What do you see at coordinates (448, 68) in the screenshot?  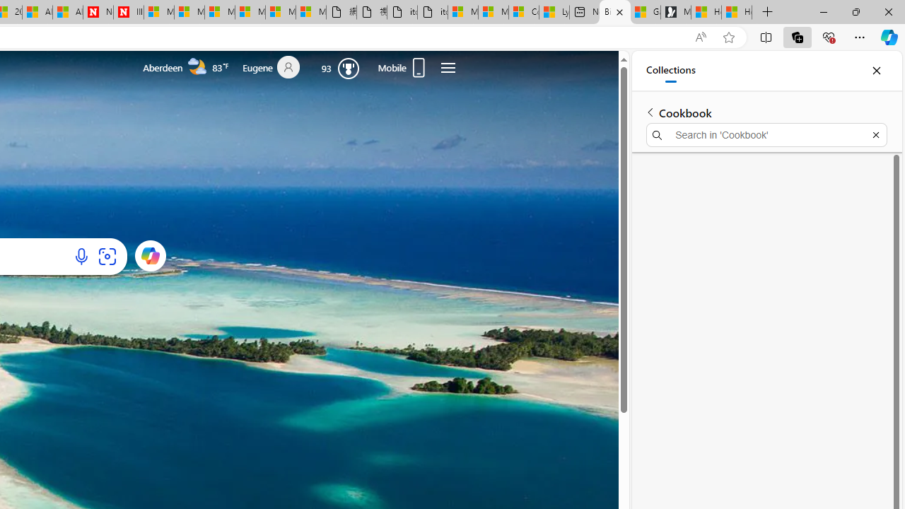 I see `Settings and quick links` at bounding box center [448, 68].